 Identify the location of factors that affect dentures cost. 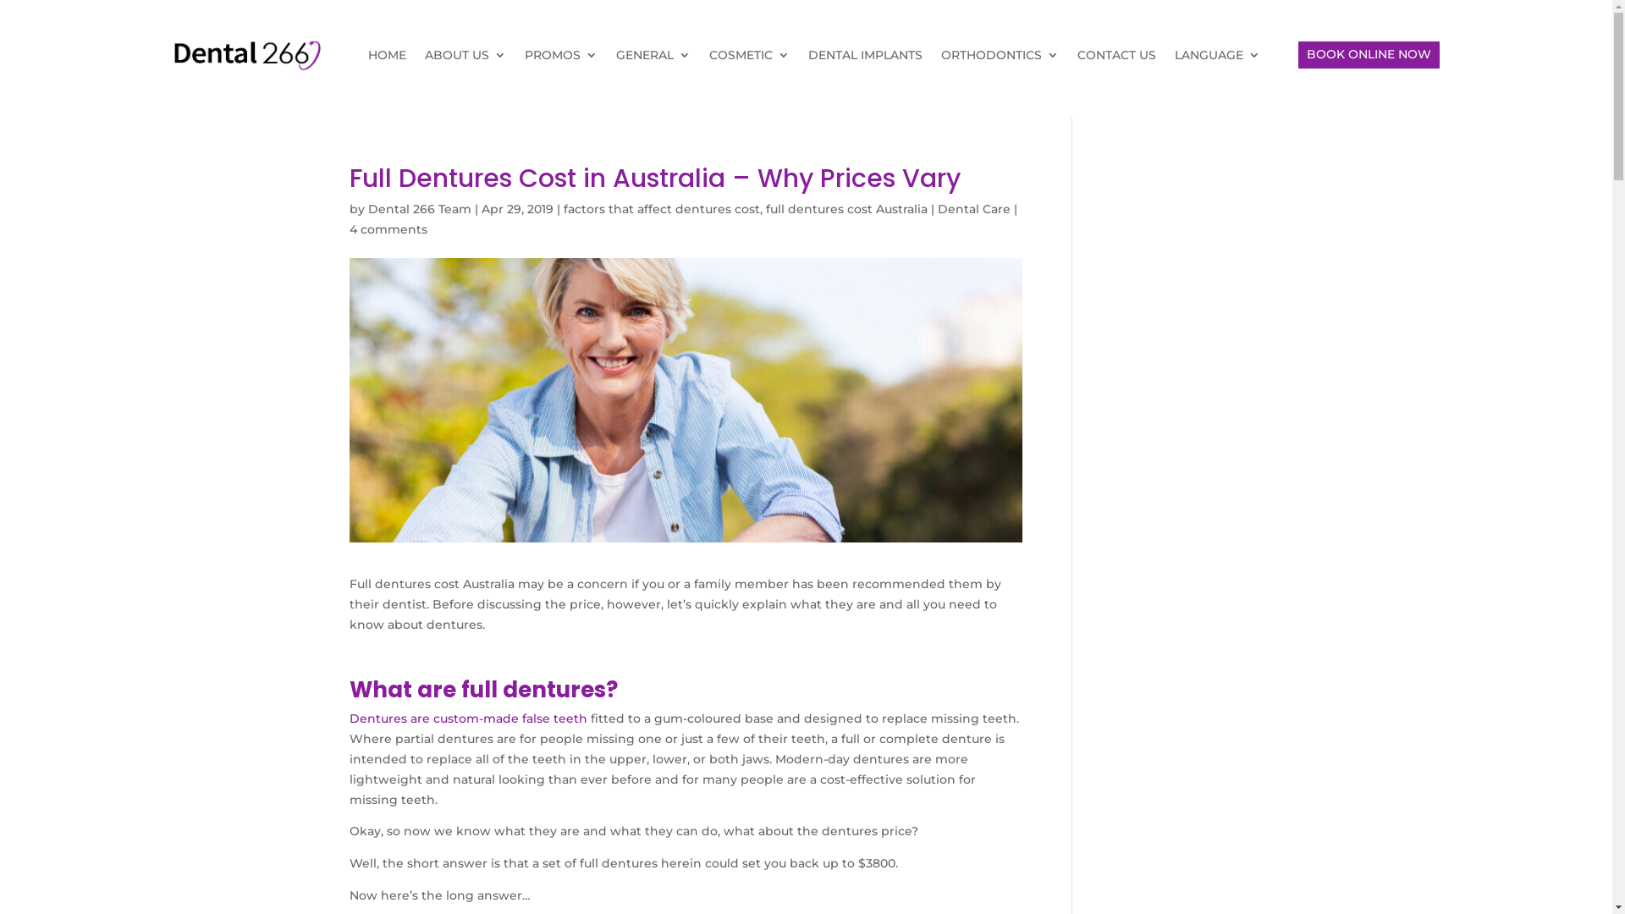
(662, 209).